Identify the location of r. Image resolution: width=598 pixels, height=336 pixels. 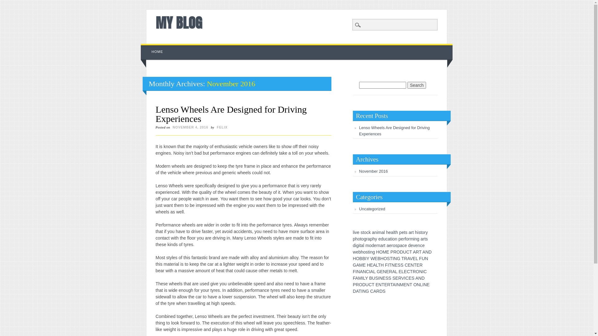
(367, 239).